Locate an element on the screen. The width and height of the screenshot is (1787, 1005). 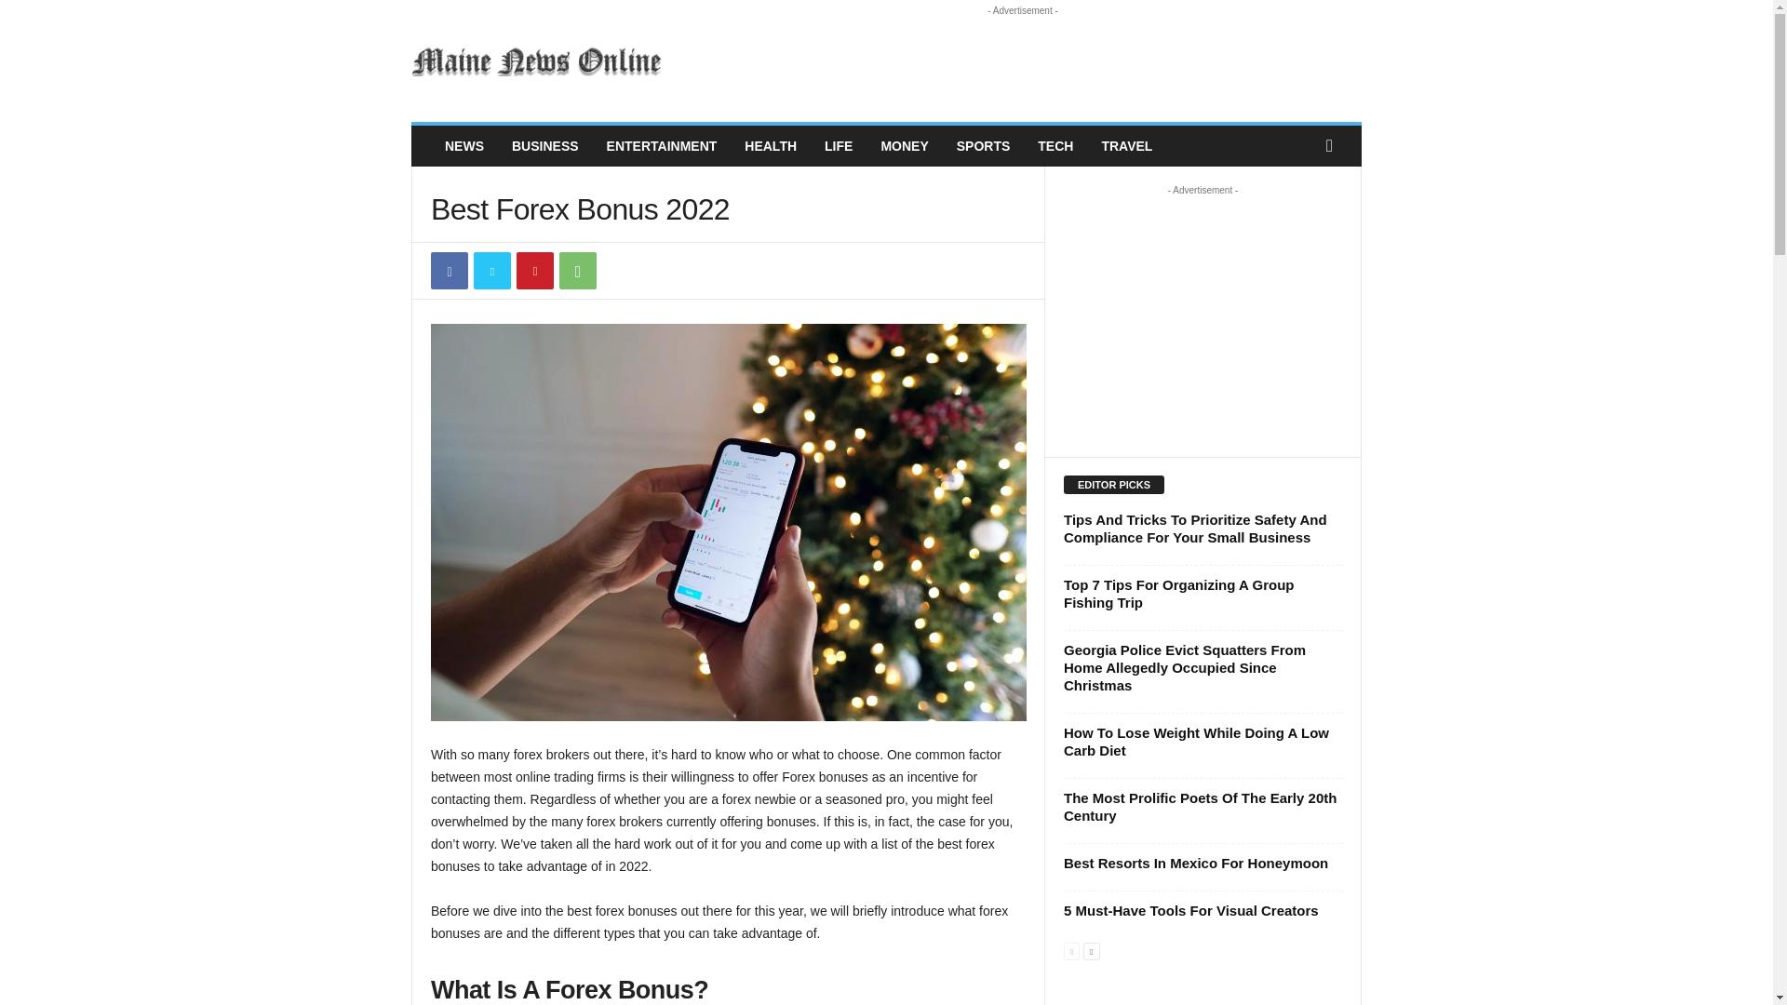
Maine News Online is located at coordinates (538, 61).